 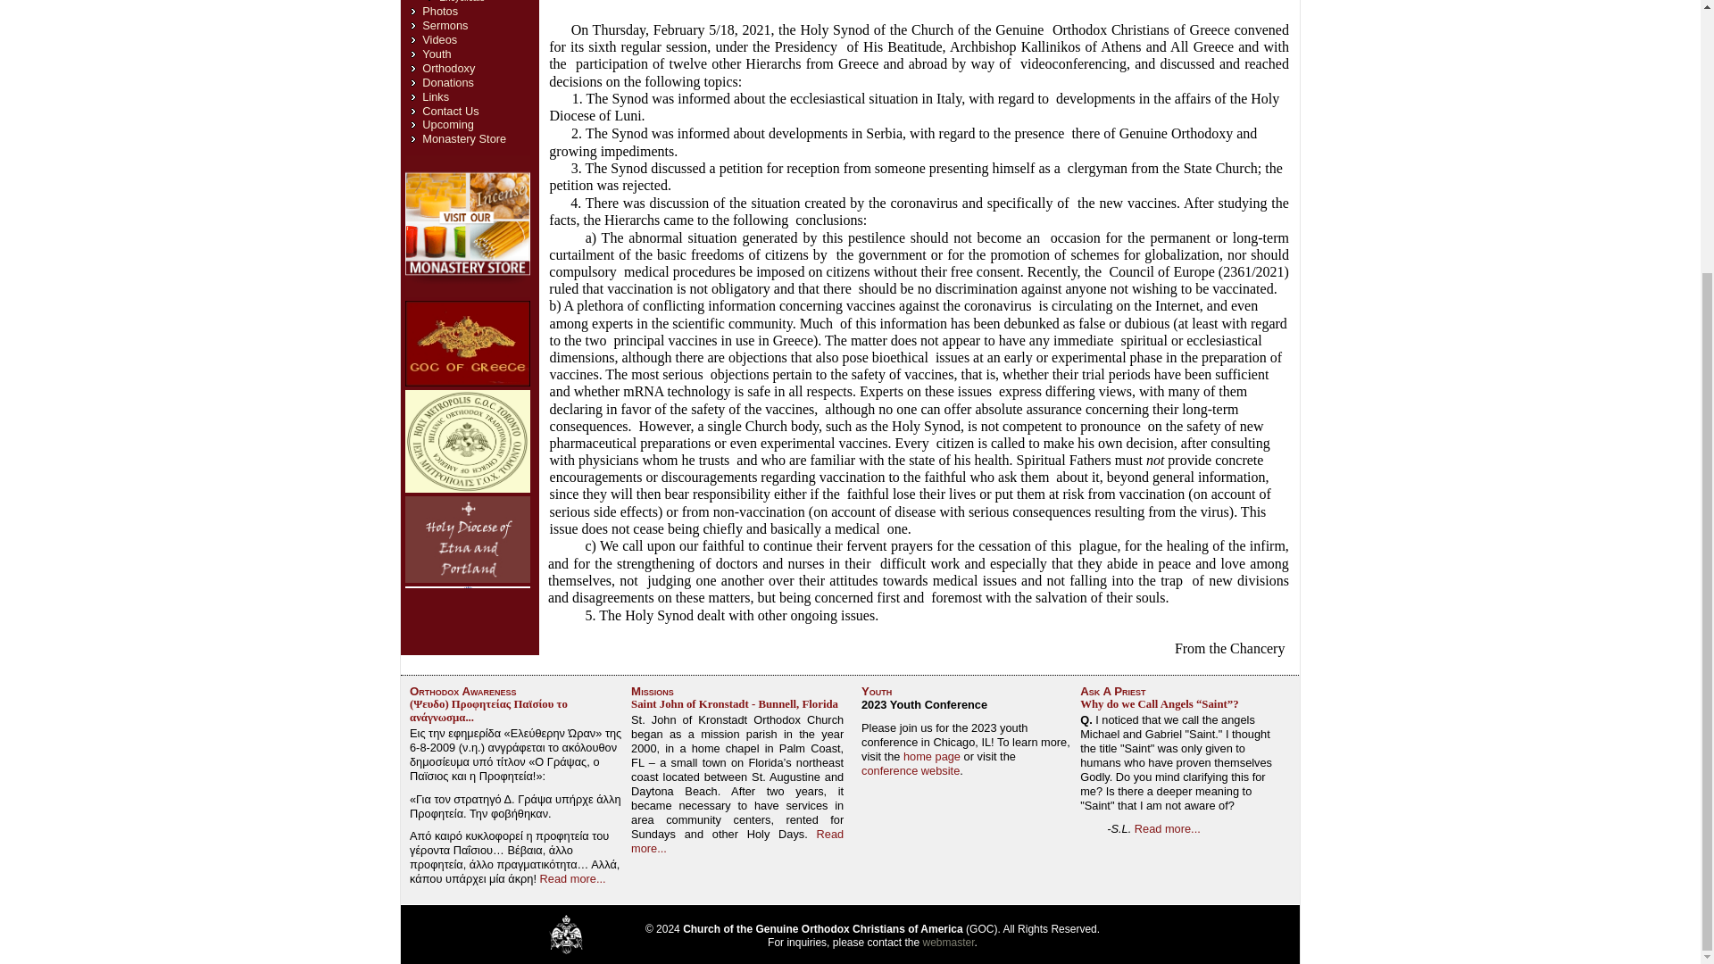 What do you see at coordinates (573, 878) in the screenshot?
I see `Read more...` at bounding box center [573, 878].